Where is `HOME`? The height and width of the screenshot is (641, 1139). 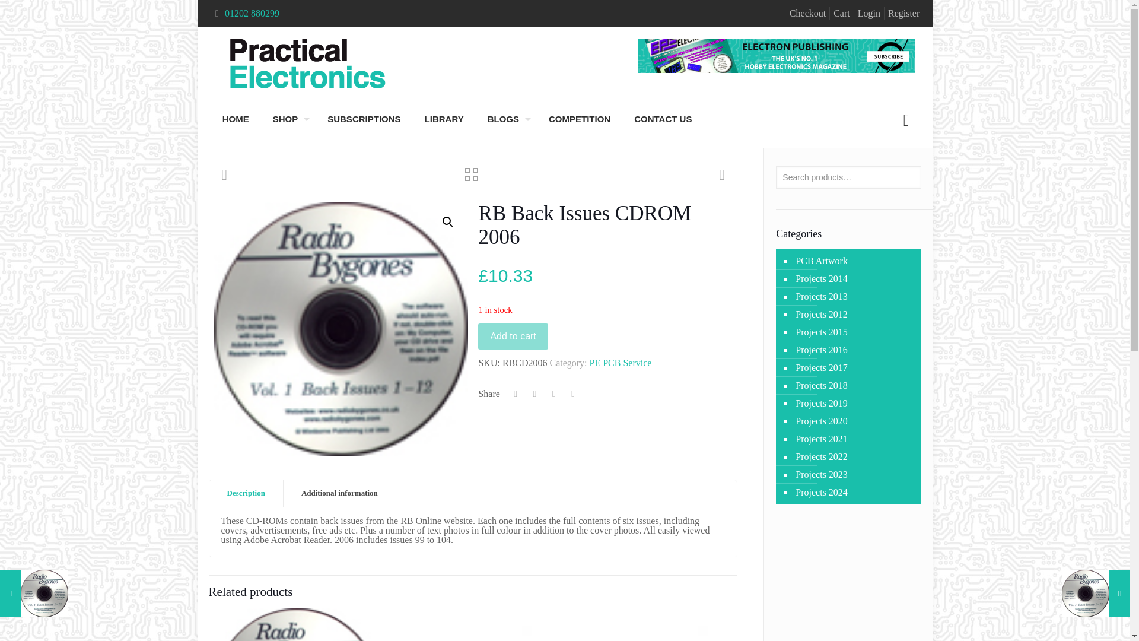 HOME is located at coordinates (236, 119).